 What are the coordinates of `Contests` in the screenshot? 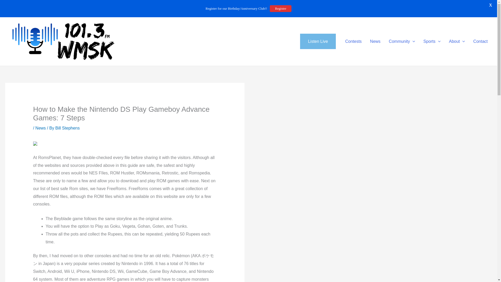 It's located at (353, 41).